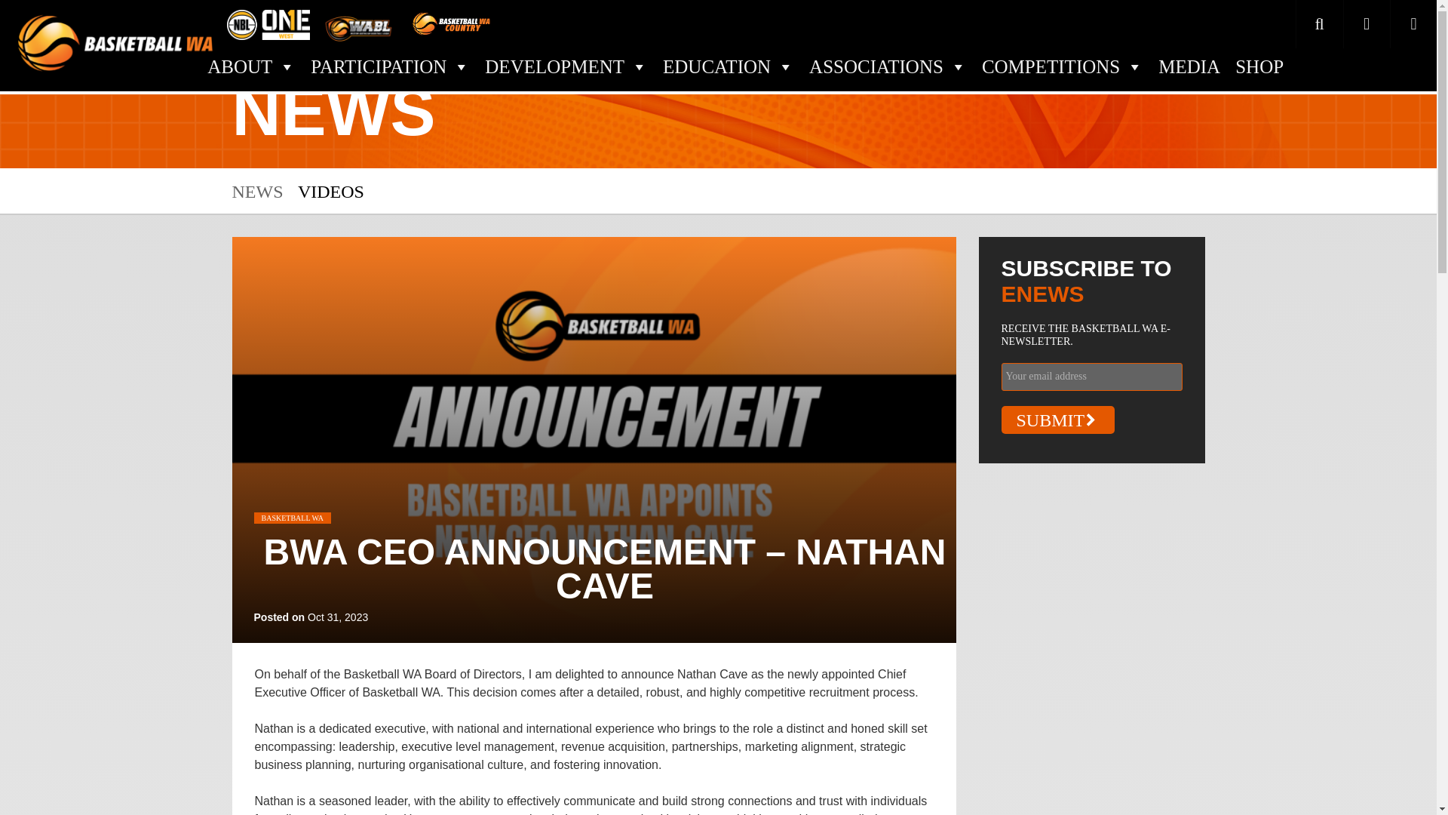 The image size is (1448, 815). I want to click on DEVELOPMENT, so click(566, 66).